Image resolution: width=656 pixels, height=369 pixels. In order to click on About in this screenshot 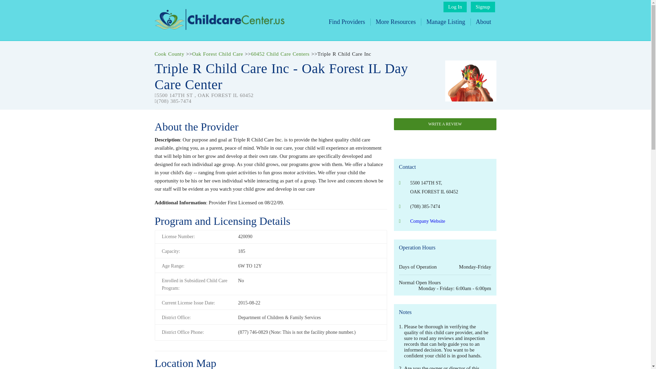, I will do `click(483, 22)`.